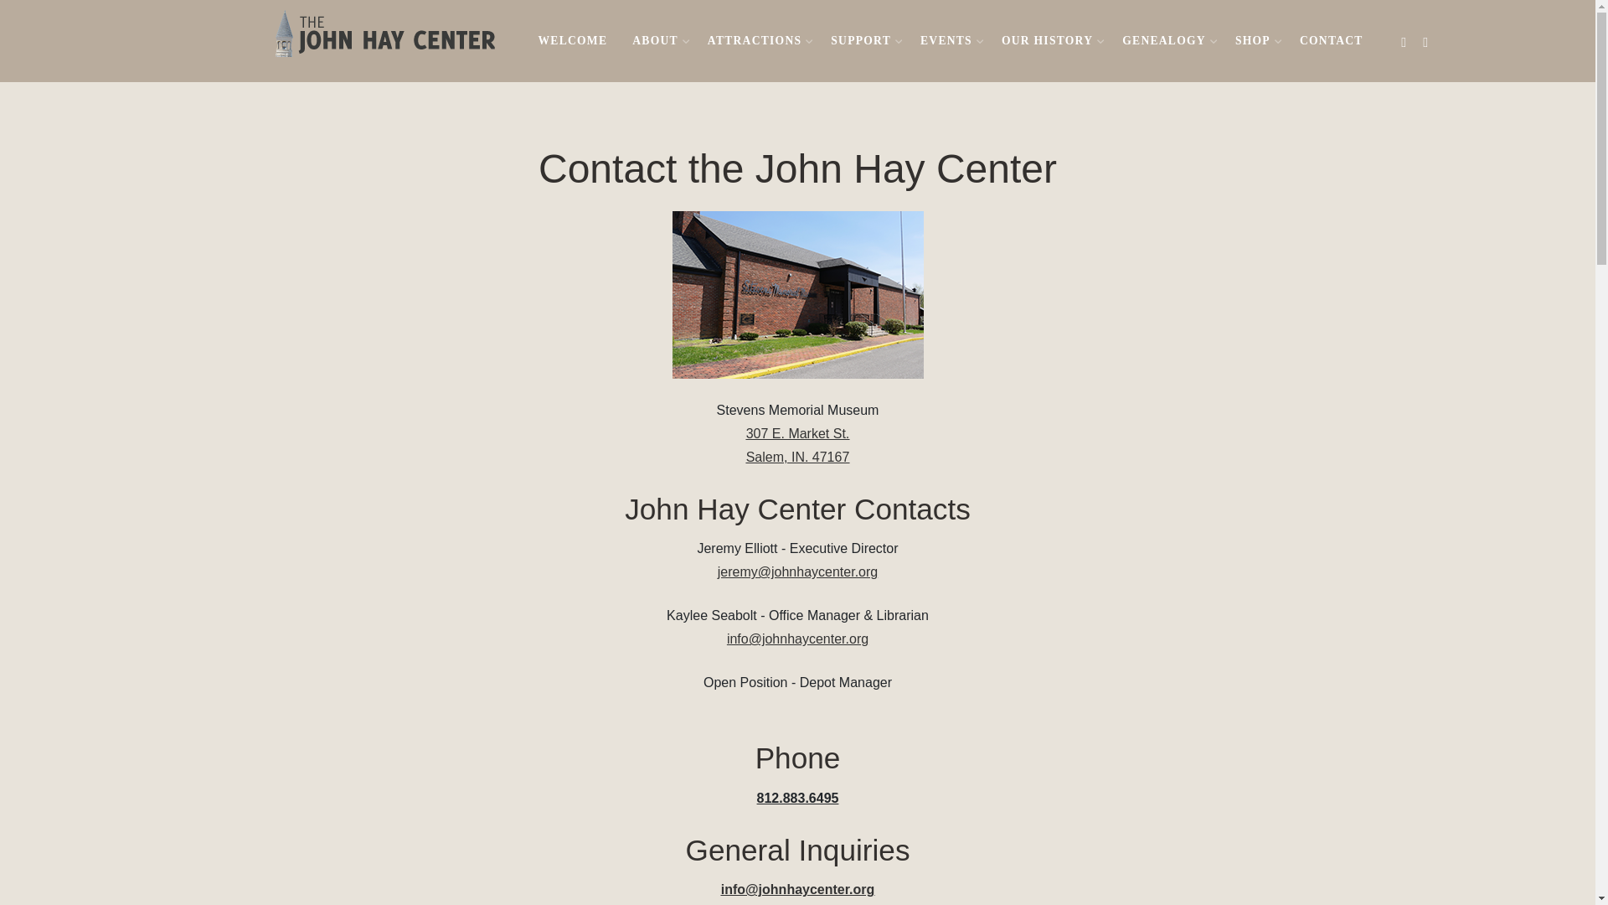 The image size is (1608, 905). Describe the element at coordinates (1425, 42) in the screenshot. I see `Instagram` at that location.